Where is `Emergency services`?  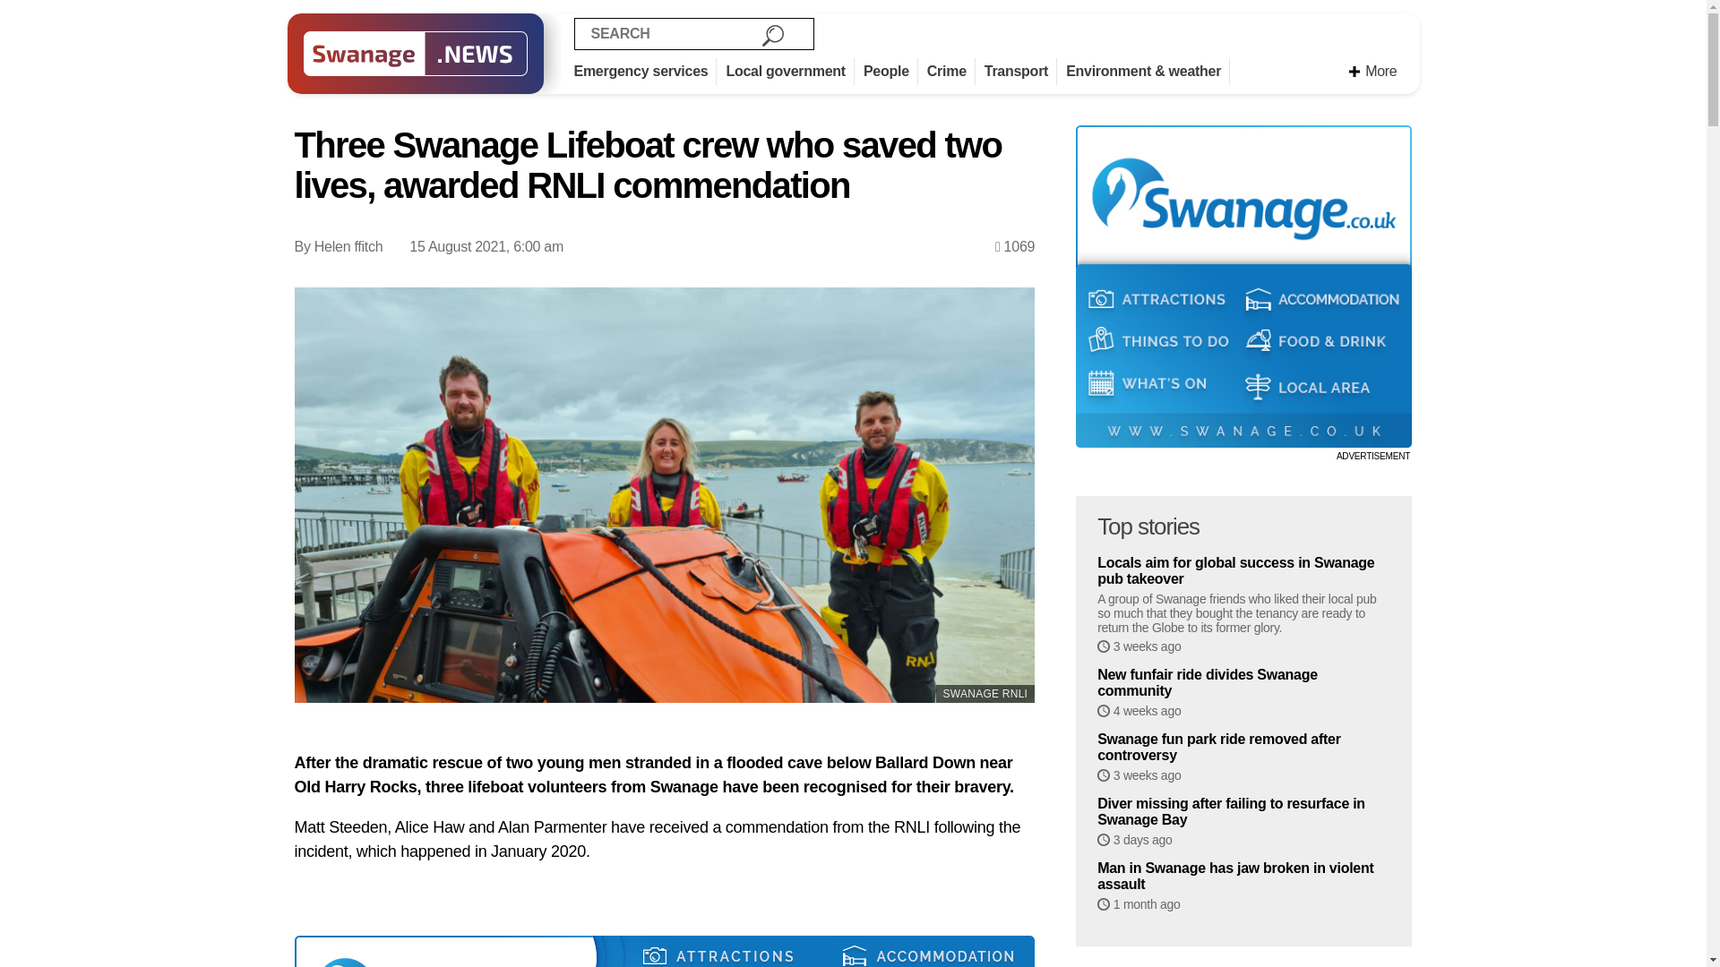
Emergency services is located at coordinates (645, 72).